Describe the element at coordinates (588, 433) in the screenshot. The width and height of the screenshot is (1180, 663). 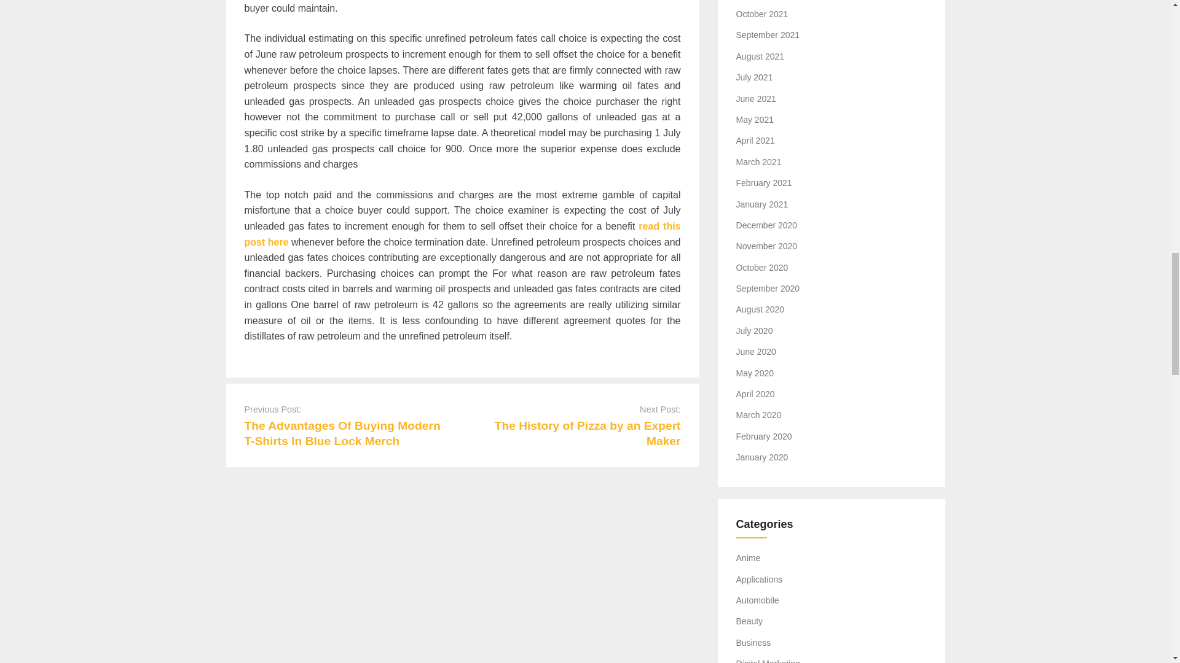
I see `The History of Pizza by an Expert Maker` at that location.